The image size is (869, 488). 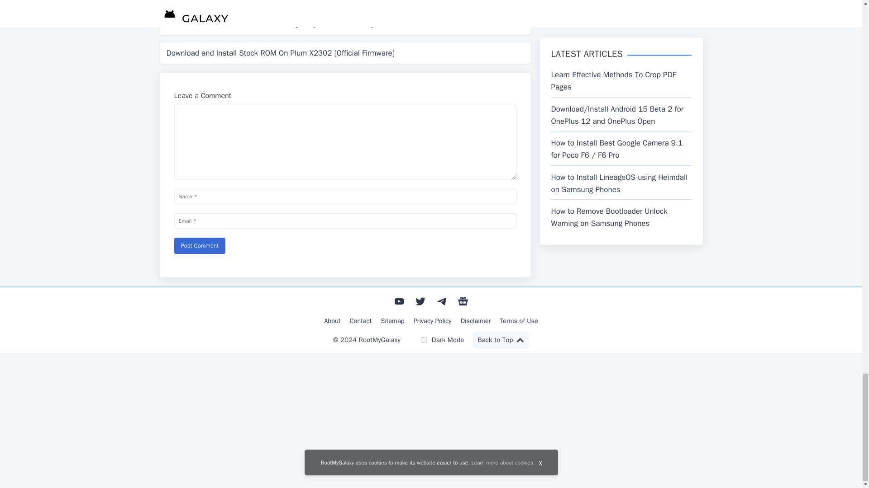 I want to click on Post Comment, so click(x=199, y=245).